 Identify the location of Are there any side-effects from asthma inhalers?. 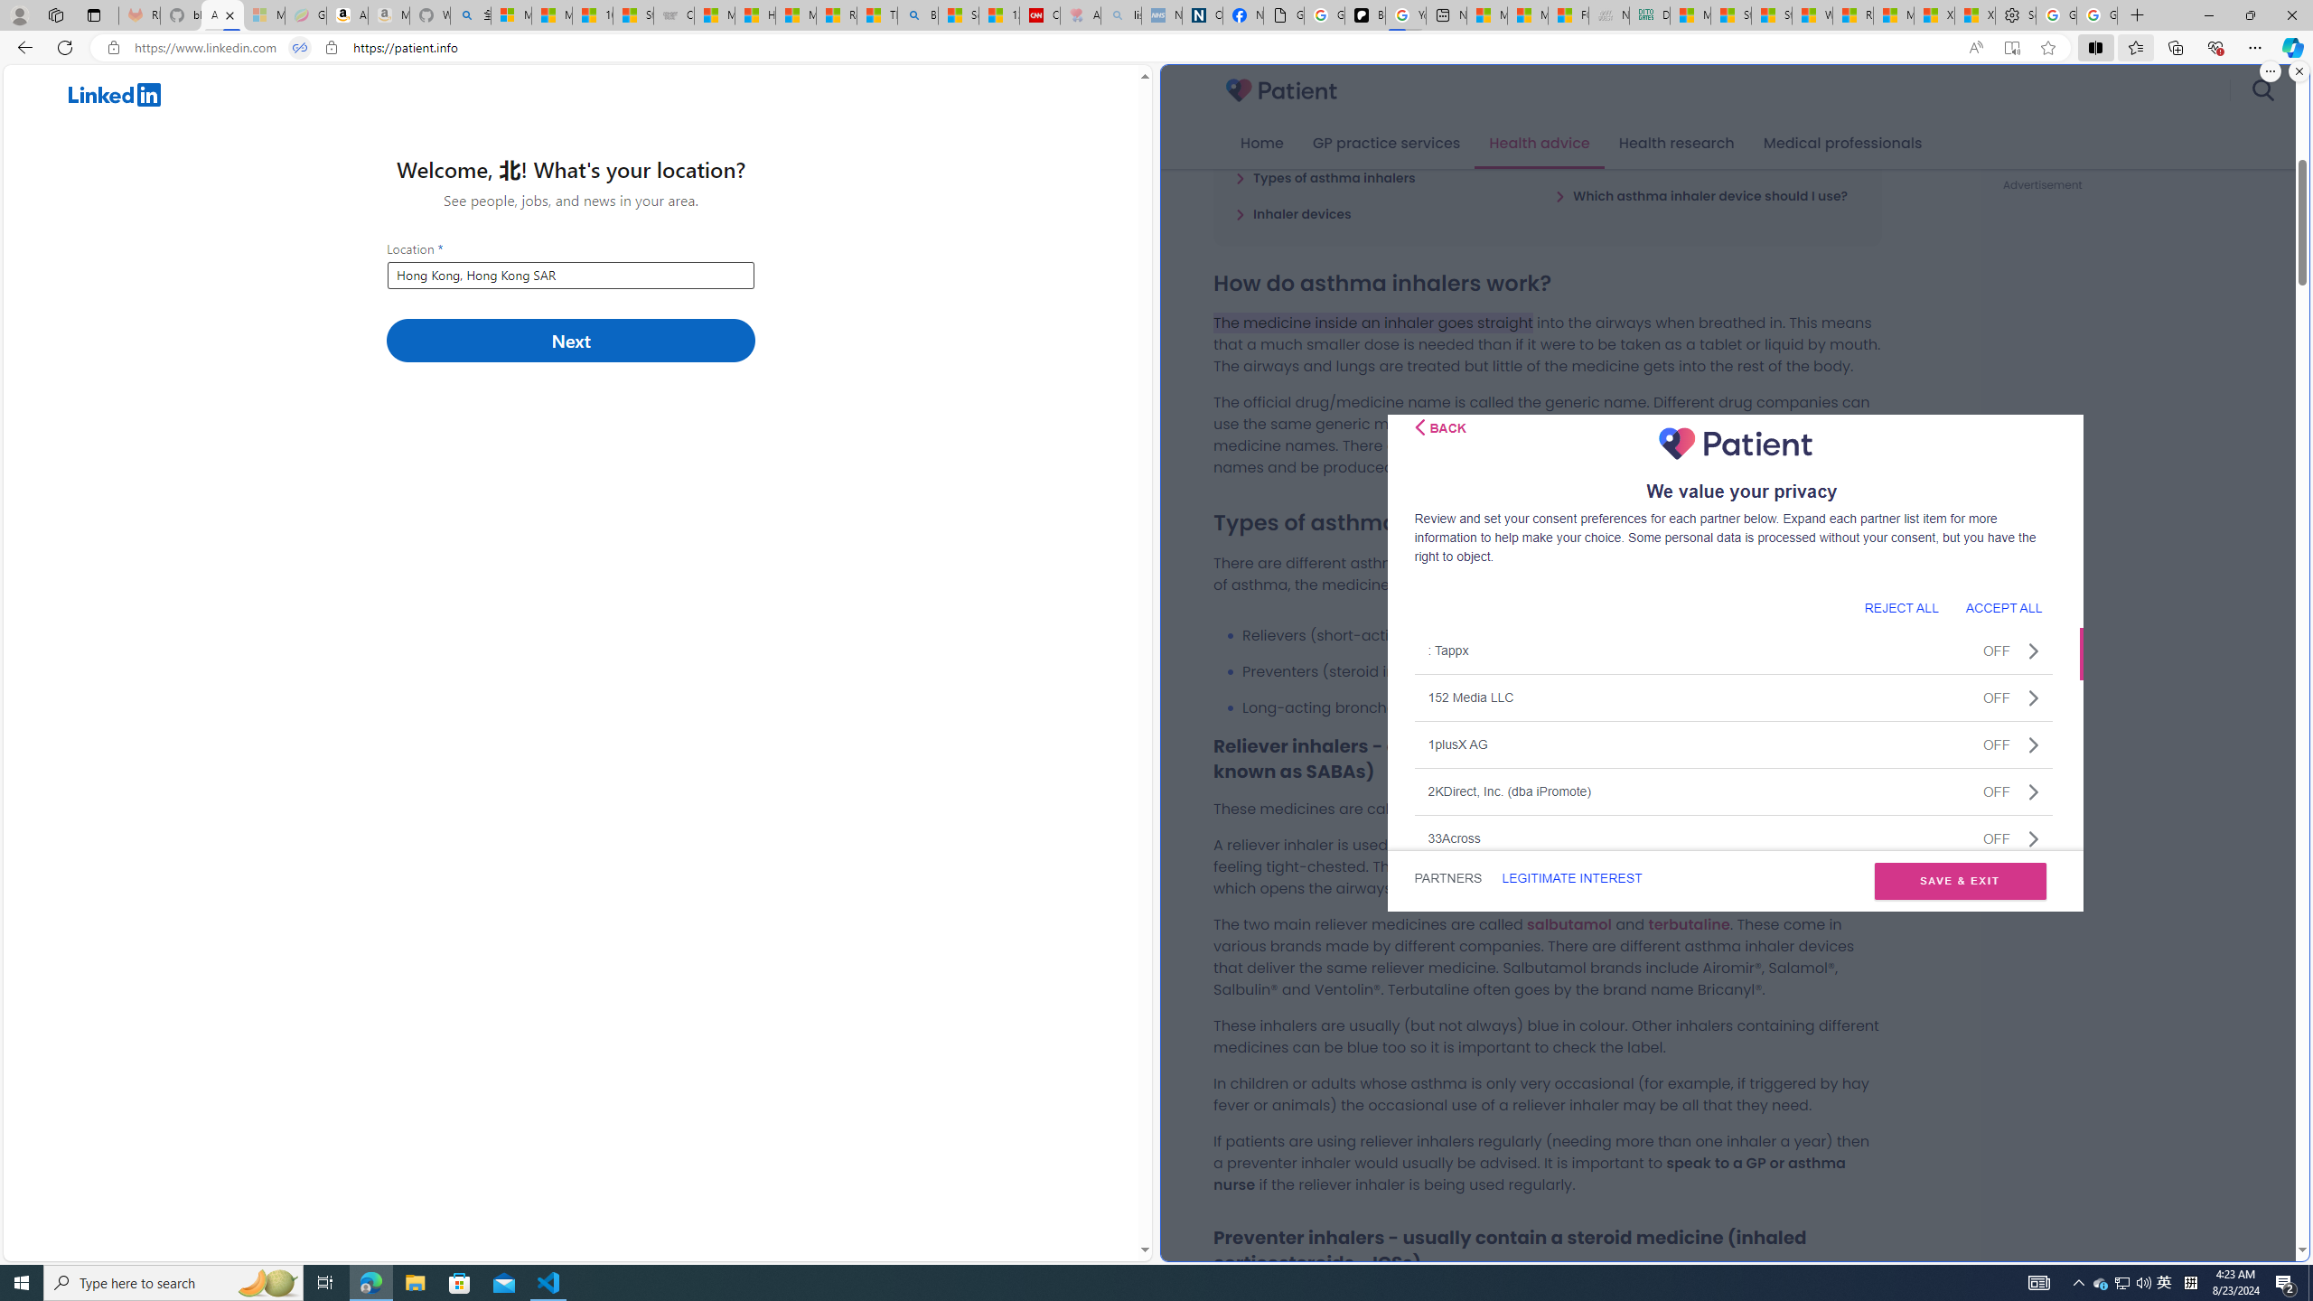
(1707, 150).